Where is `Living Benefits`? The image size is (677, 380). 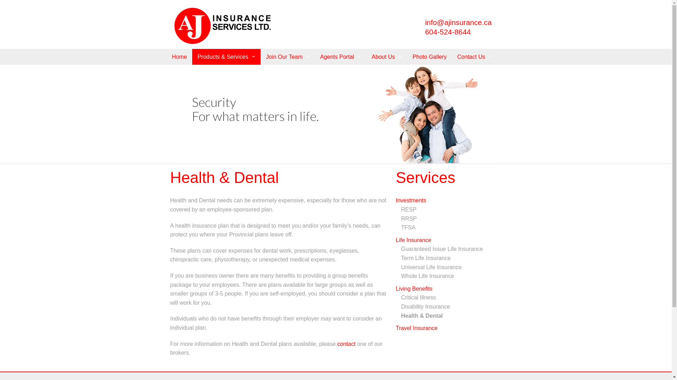 Living Benefits is located at coordinates (449, 289).